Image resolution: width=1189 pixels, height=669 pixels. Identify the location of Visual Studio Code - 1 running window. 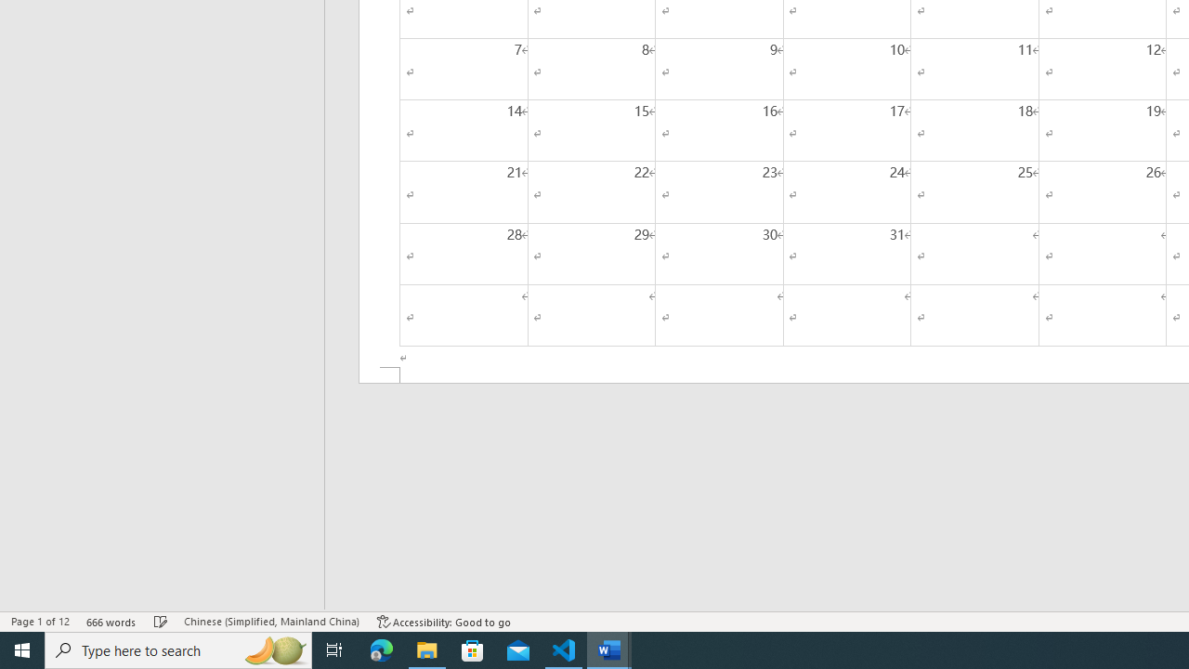
(564, 650).